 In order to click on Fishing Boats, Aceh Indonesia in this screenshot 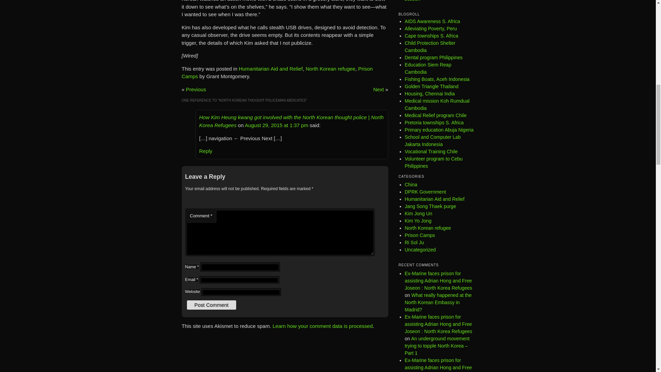, I will do `click(437, 79)`.